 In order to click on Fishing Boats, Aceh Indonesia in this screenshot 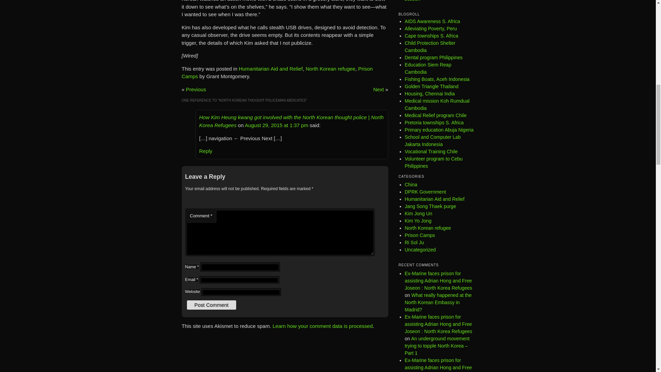, I will do `click(437, 79)`.